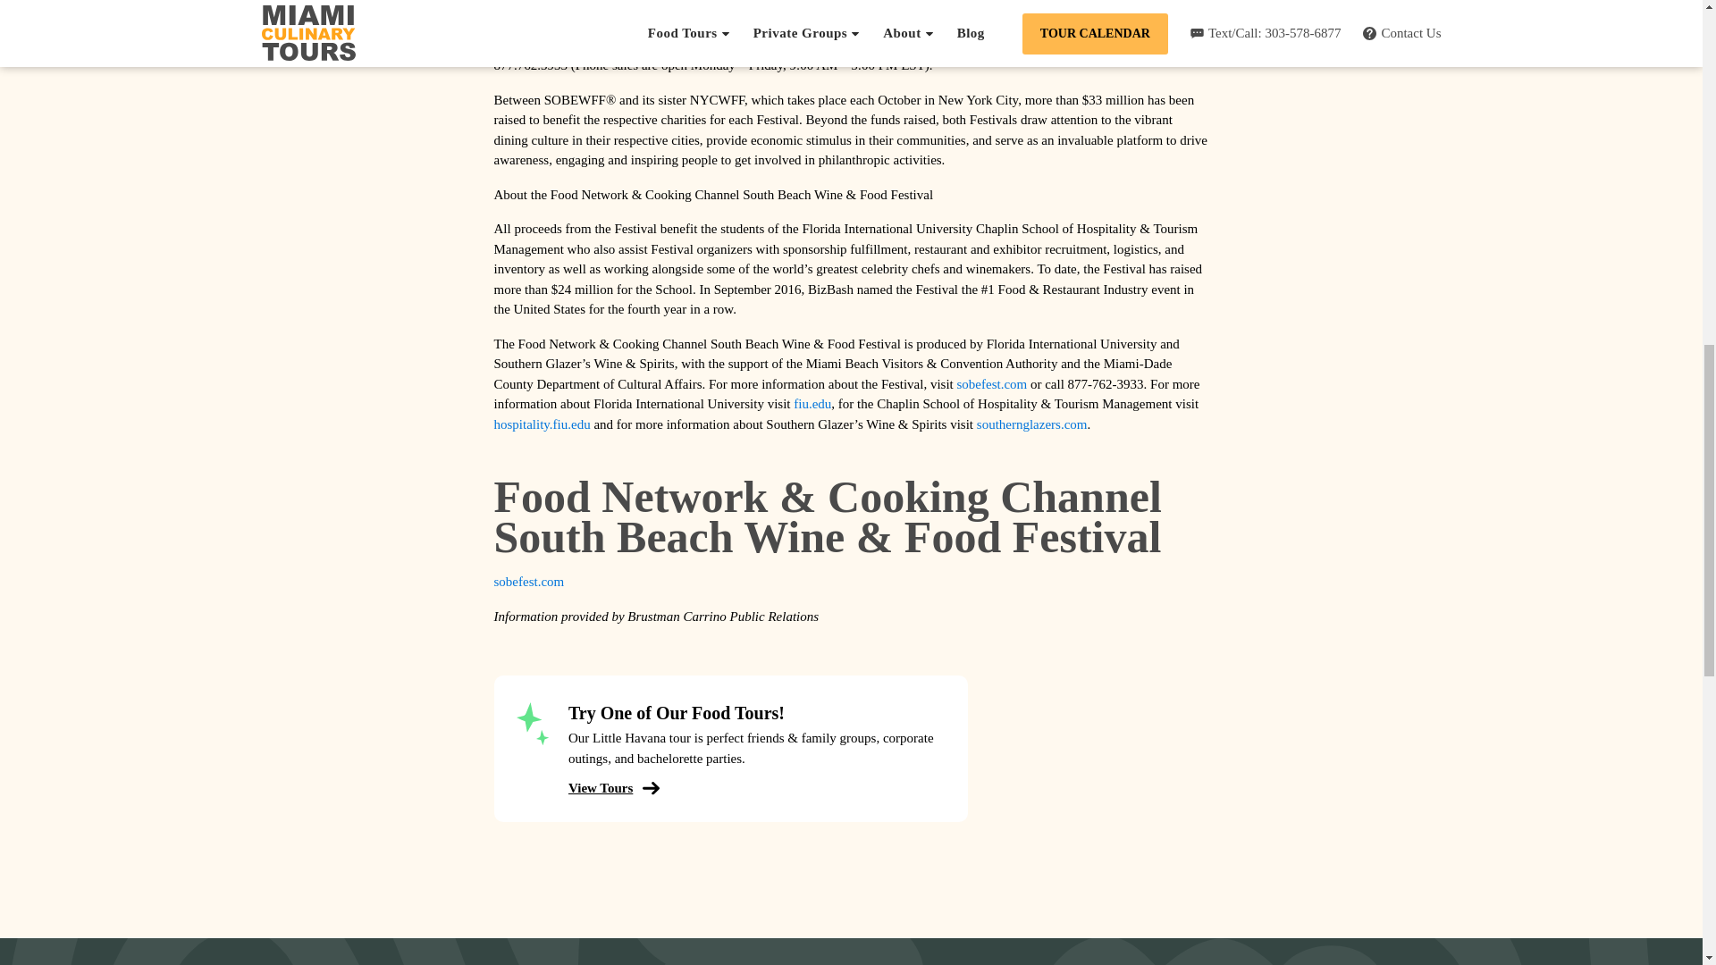 The image size is (1716, 965). I want to click on View Tours, so click(609, 788).